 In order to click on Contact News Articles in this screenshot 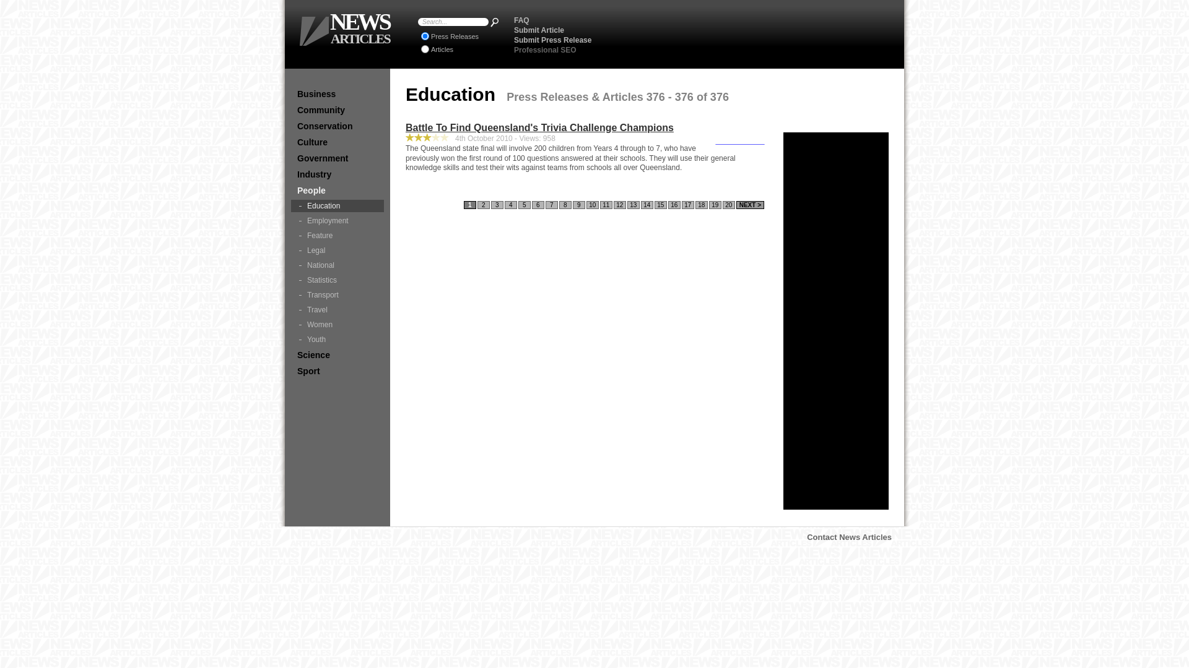, I will do `click(850, 537)`.